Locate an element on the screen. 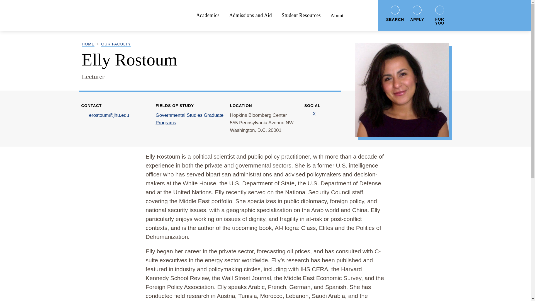 The image size is (535, 301). Student Resources is located at coordinates (301, 15).